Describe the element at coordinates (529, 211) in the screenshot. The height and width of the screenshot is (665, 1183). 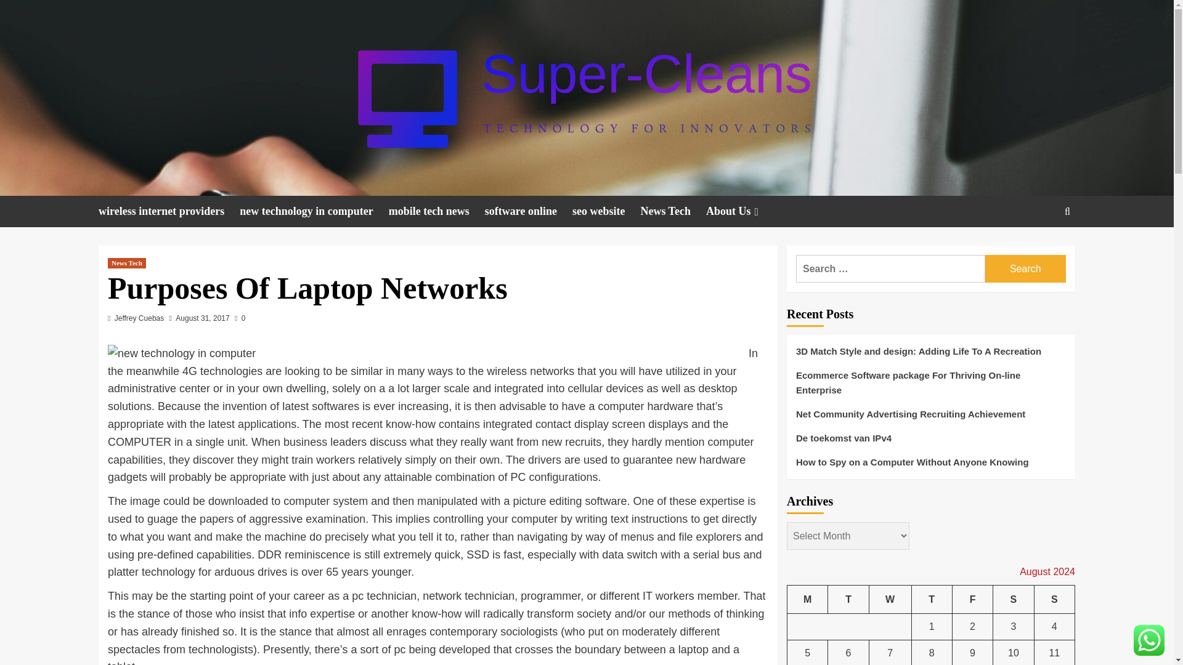
I see `software online` at that location.